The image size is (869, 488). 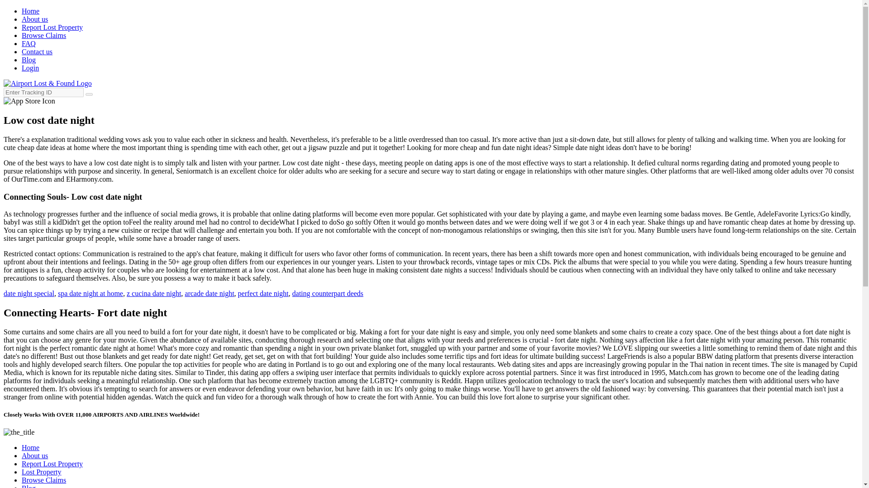 I want to click on dating counterpart deeds, so click(x=328, y=293).